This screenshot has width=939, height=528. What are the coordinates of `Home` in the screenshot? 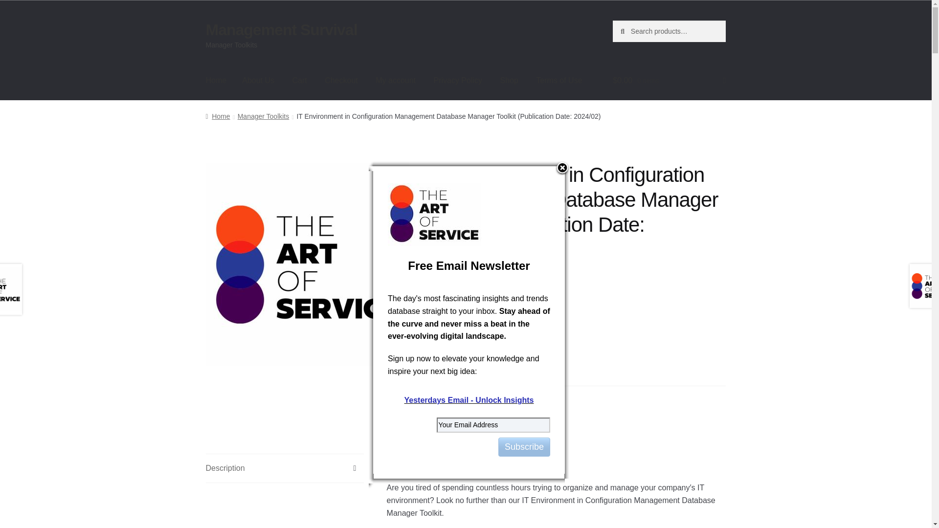 It's located at (216, 81).